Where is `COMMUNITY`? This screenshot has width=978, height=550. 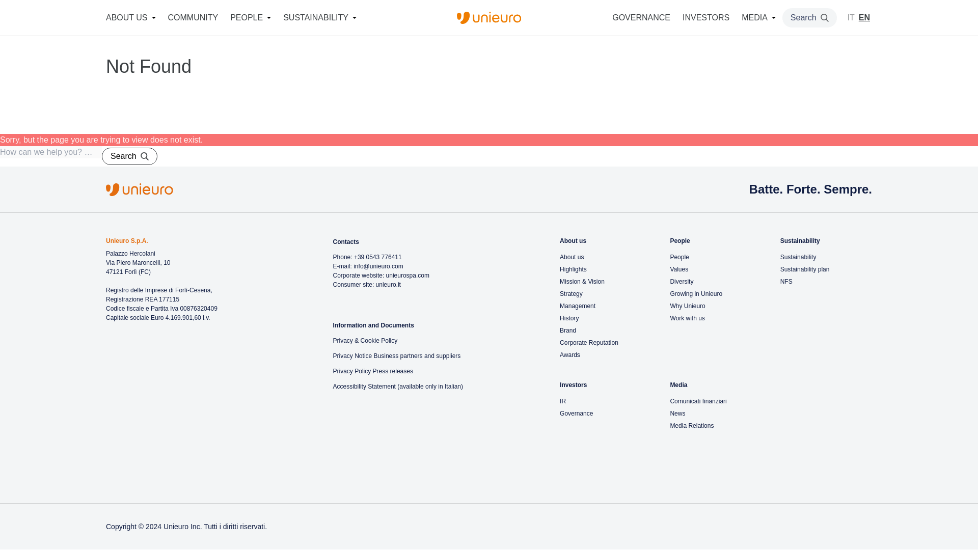 COMMUNITY is located at coordinates (193, 18).